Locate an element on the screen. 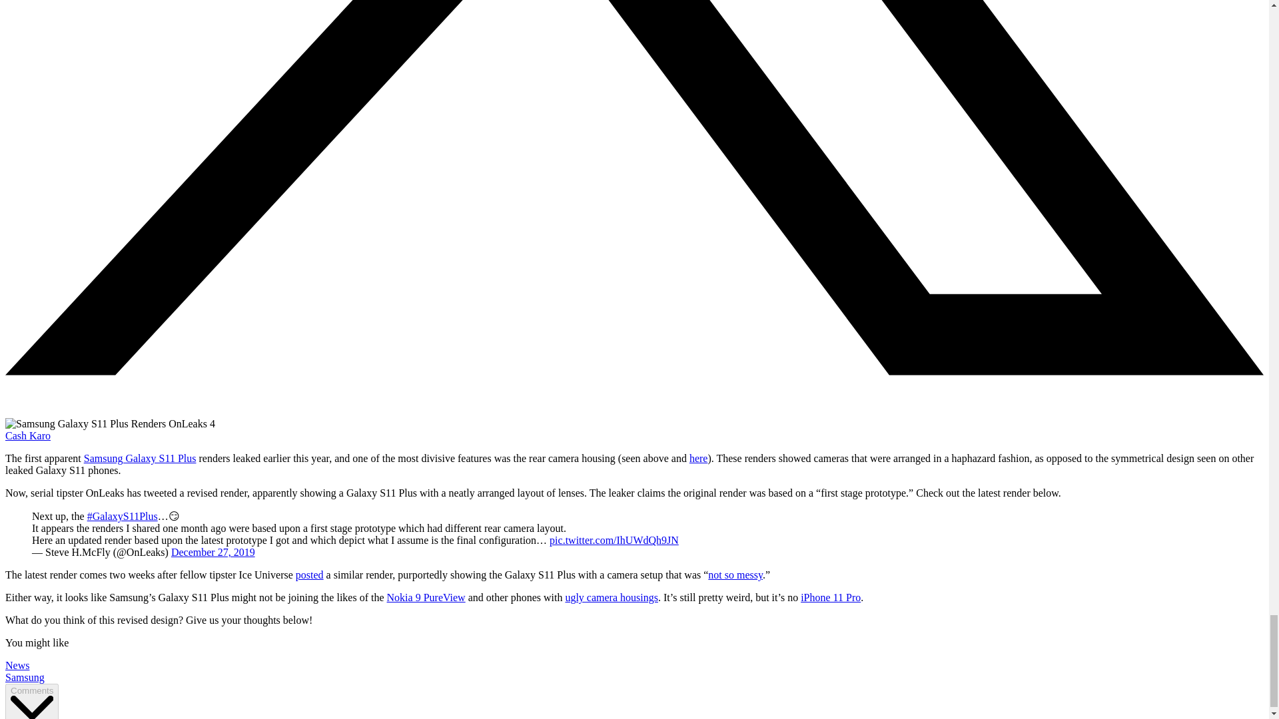 This screenshot has height=719, width=1279. December 27, 2019 is located at coordinates (213, 552).